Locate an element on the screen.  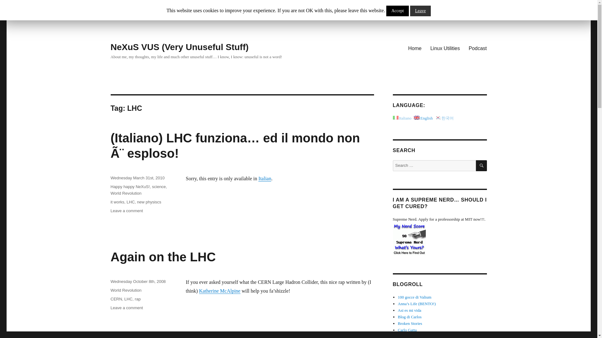
LHC is located at coordinates (129, 299).